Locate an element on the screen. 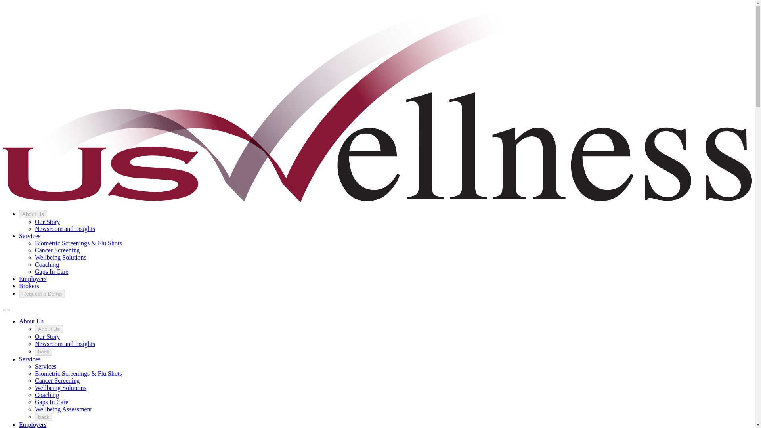  Employers is located at coordinates (33, 424).